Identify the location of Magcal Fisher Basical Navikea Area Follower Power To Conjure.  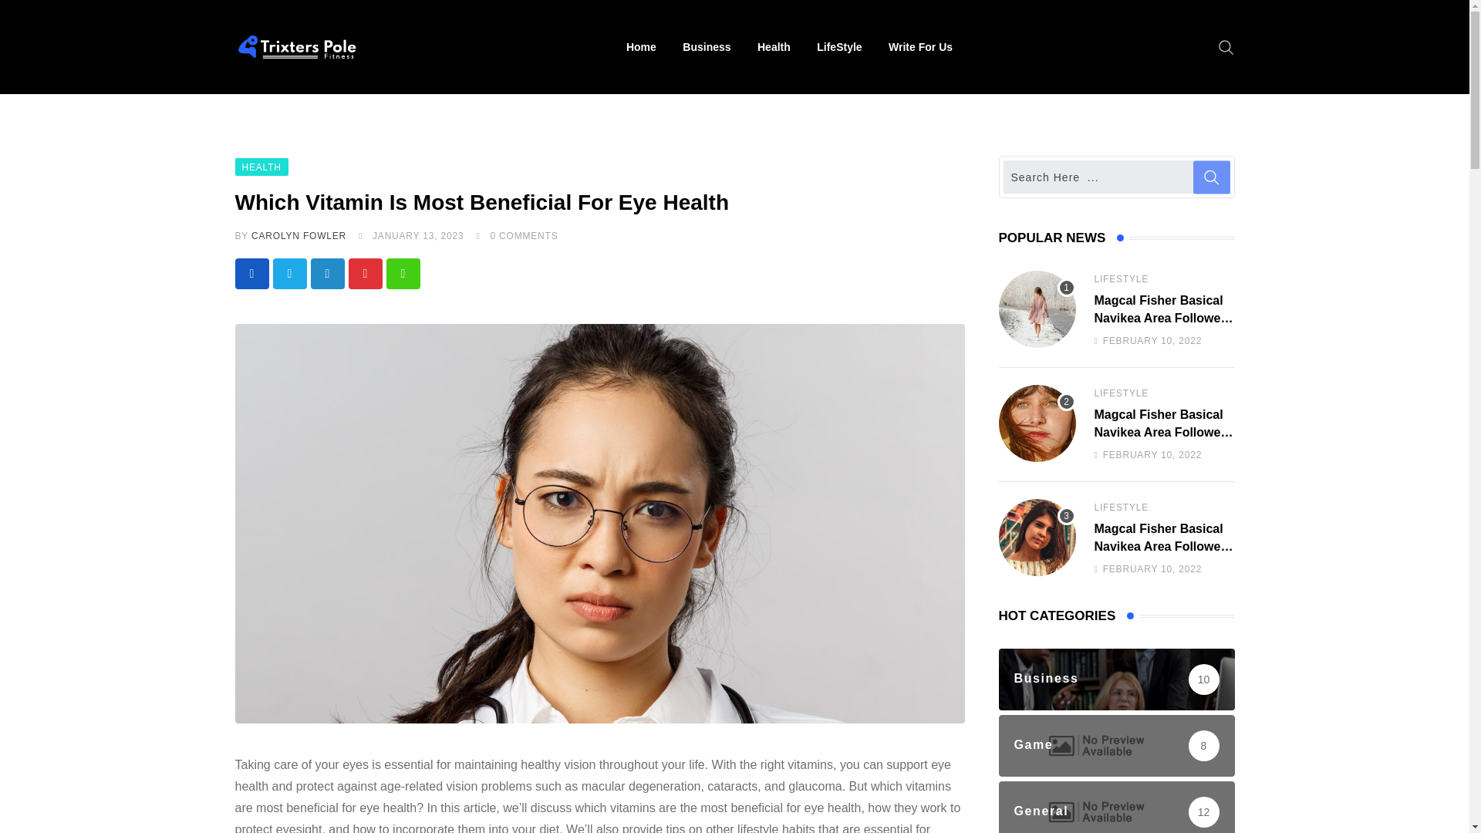
(1037, 537).